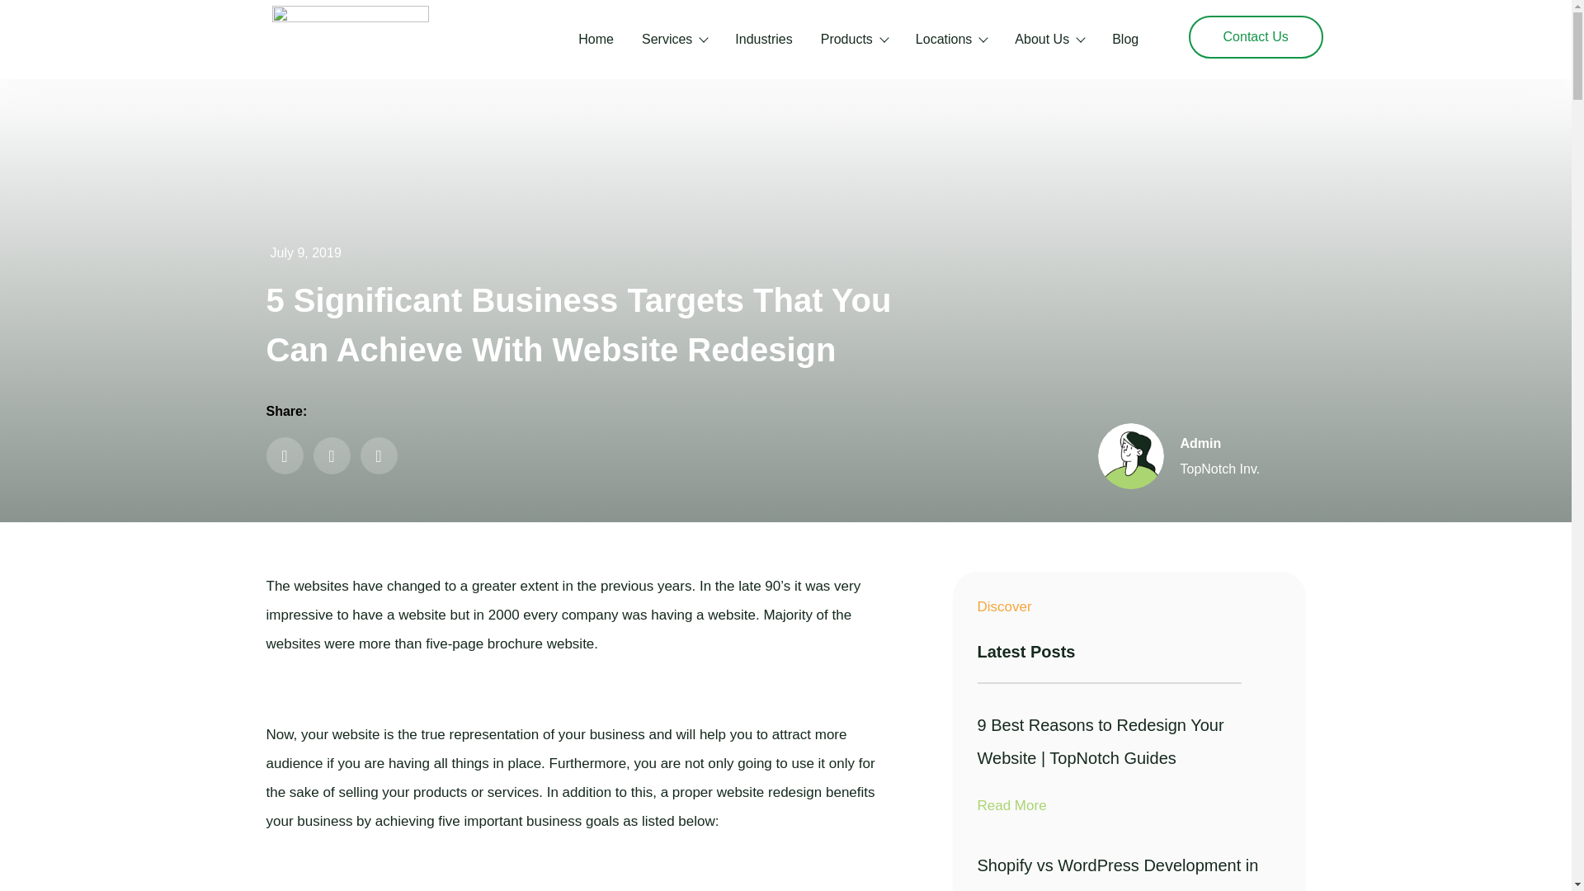  What do you see at coordinates (1256, 37) in the screenshot?
I see `Contact Us` at bounding box center [1256, 37].